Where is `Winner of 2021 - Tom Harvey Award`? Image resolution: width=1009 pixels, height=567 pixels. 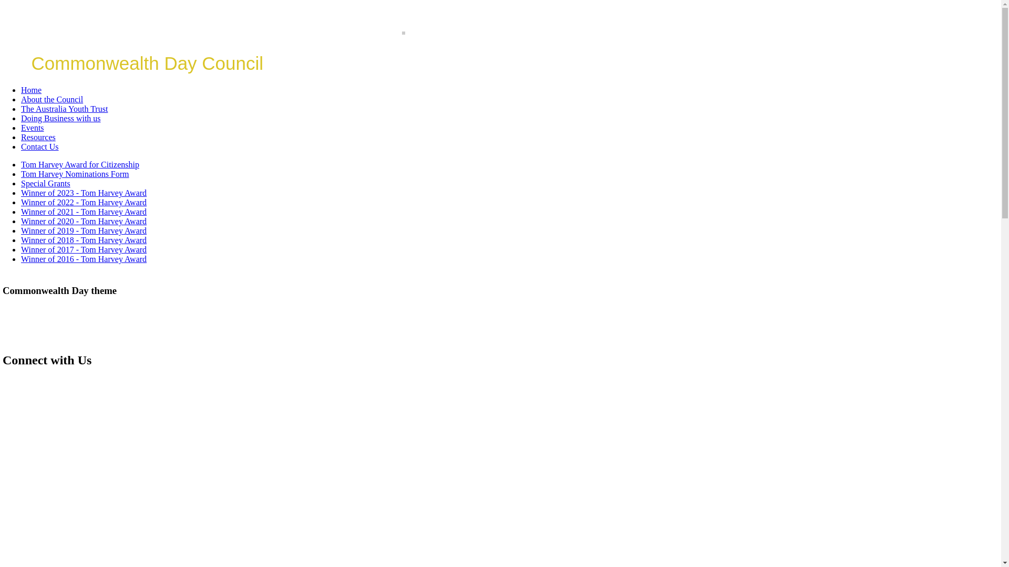 Winner of 2021 - Tom Harvey Award is located at coordinates (84, 212).